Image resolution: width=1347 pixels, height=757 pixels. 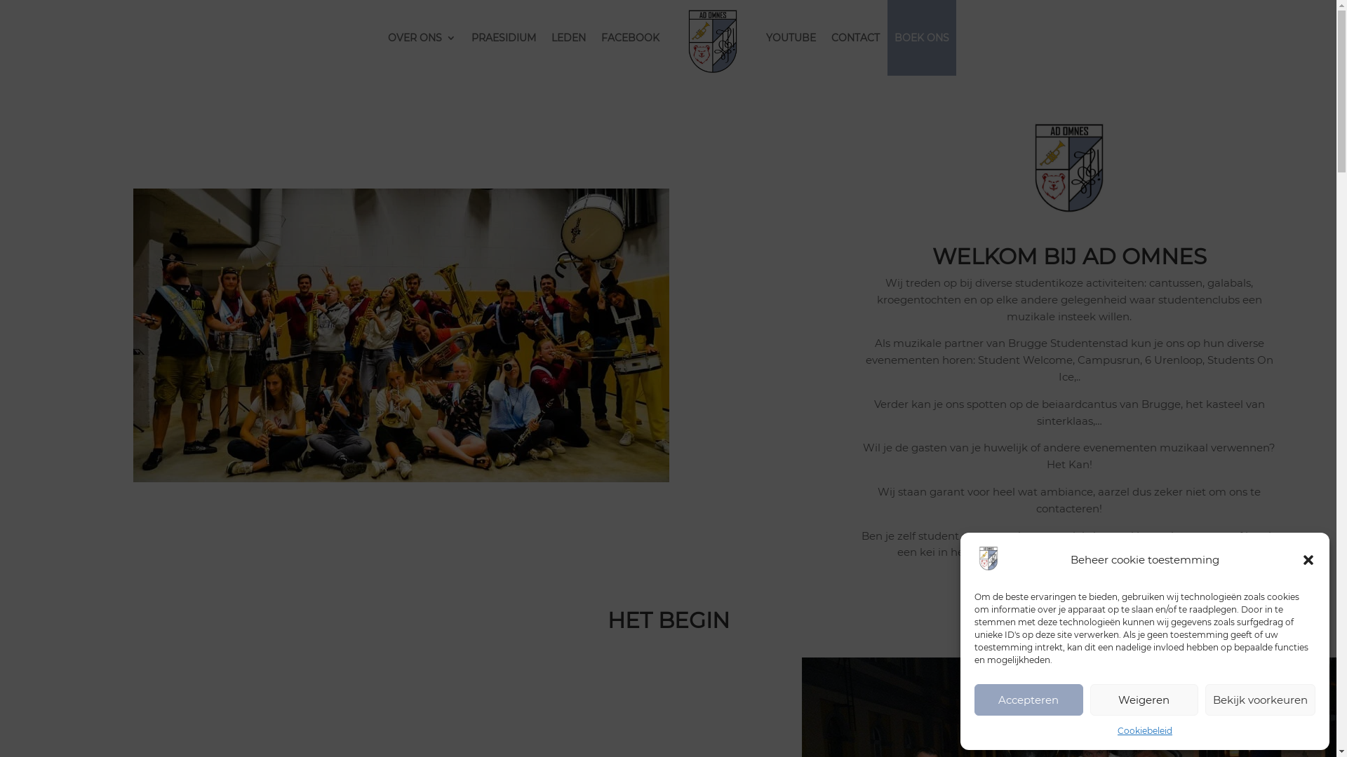 I want to click on Cookiebeleid, so click(x=1145, y=731).